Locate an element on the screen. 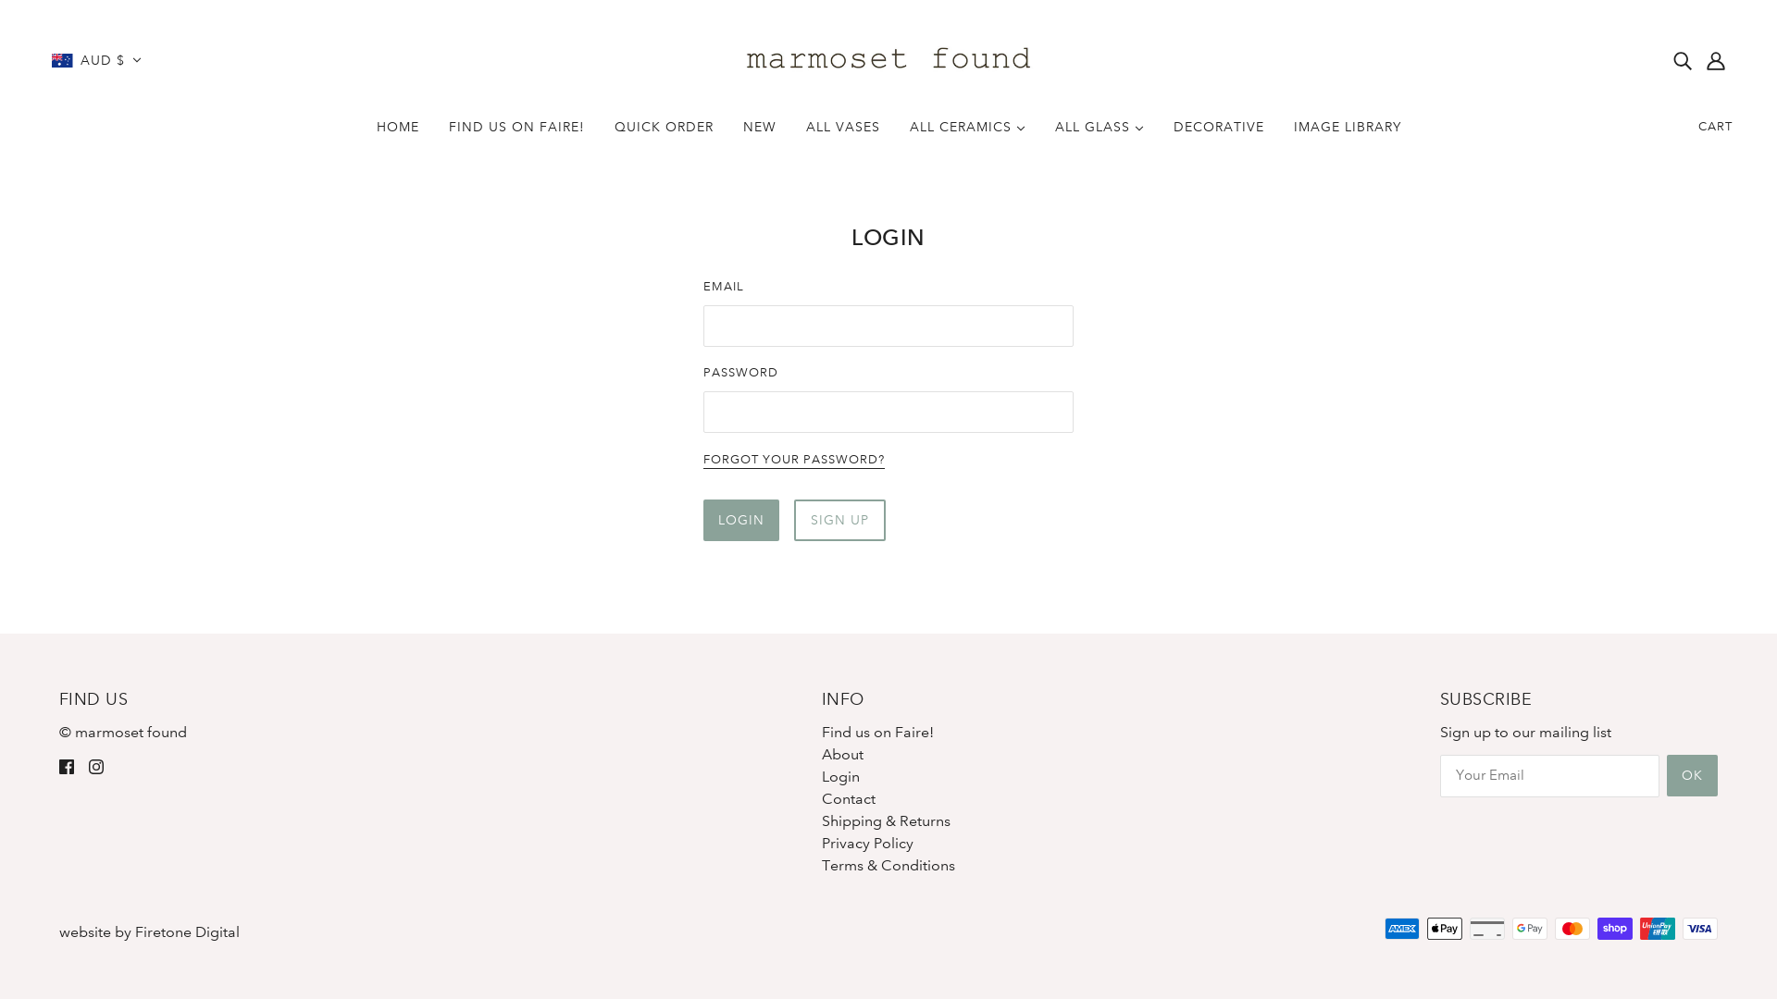 The width and height of the screenshot is (1777, 999). Privacy Policy is located at coordinates (868, 844).